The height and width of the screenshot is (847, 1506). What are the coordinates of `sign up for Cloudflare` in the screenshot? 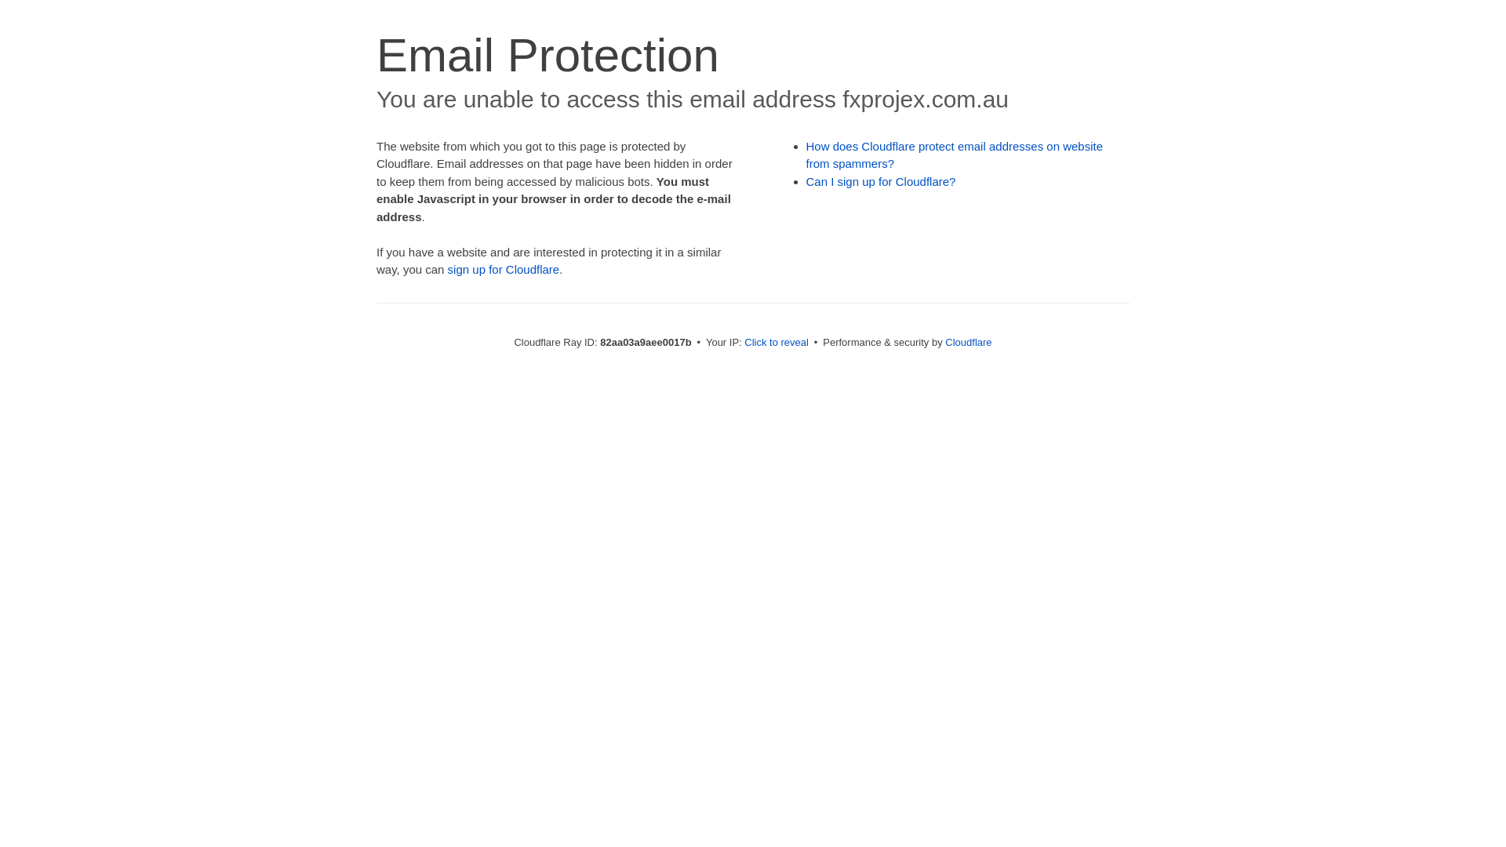 It's located at (504, 270).